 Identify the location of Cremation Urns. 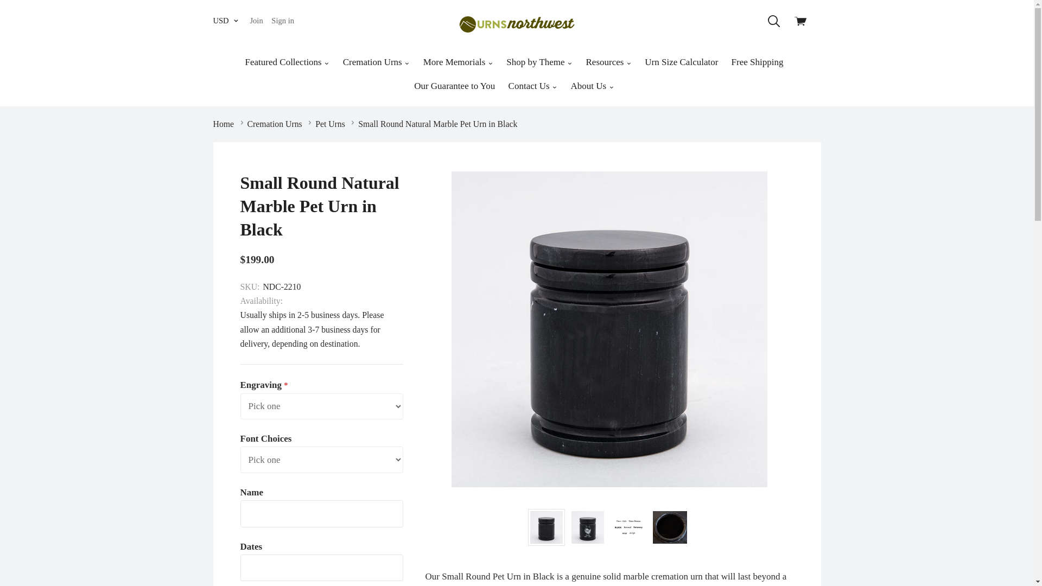
(377, 62).